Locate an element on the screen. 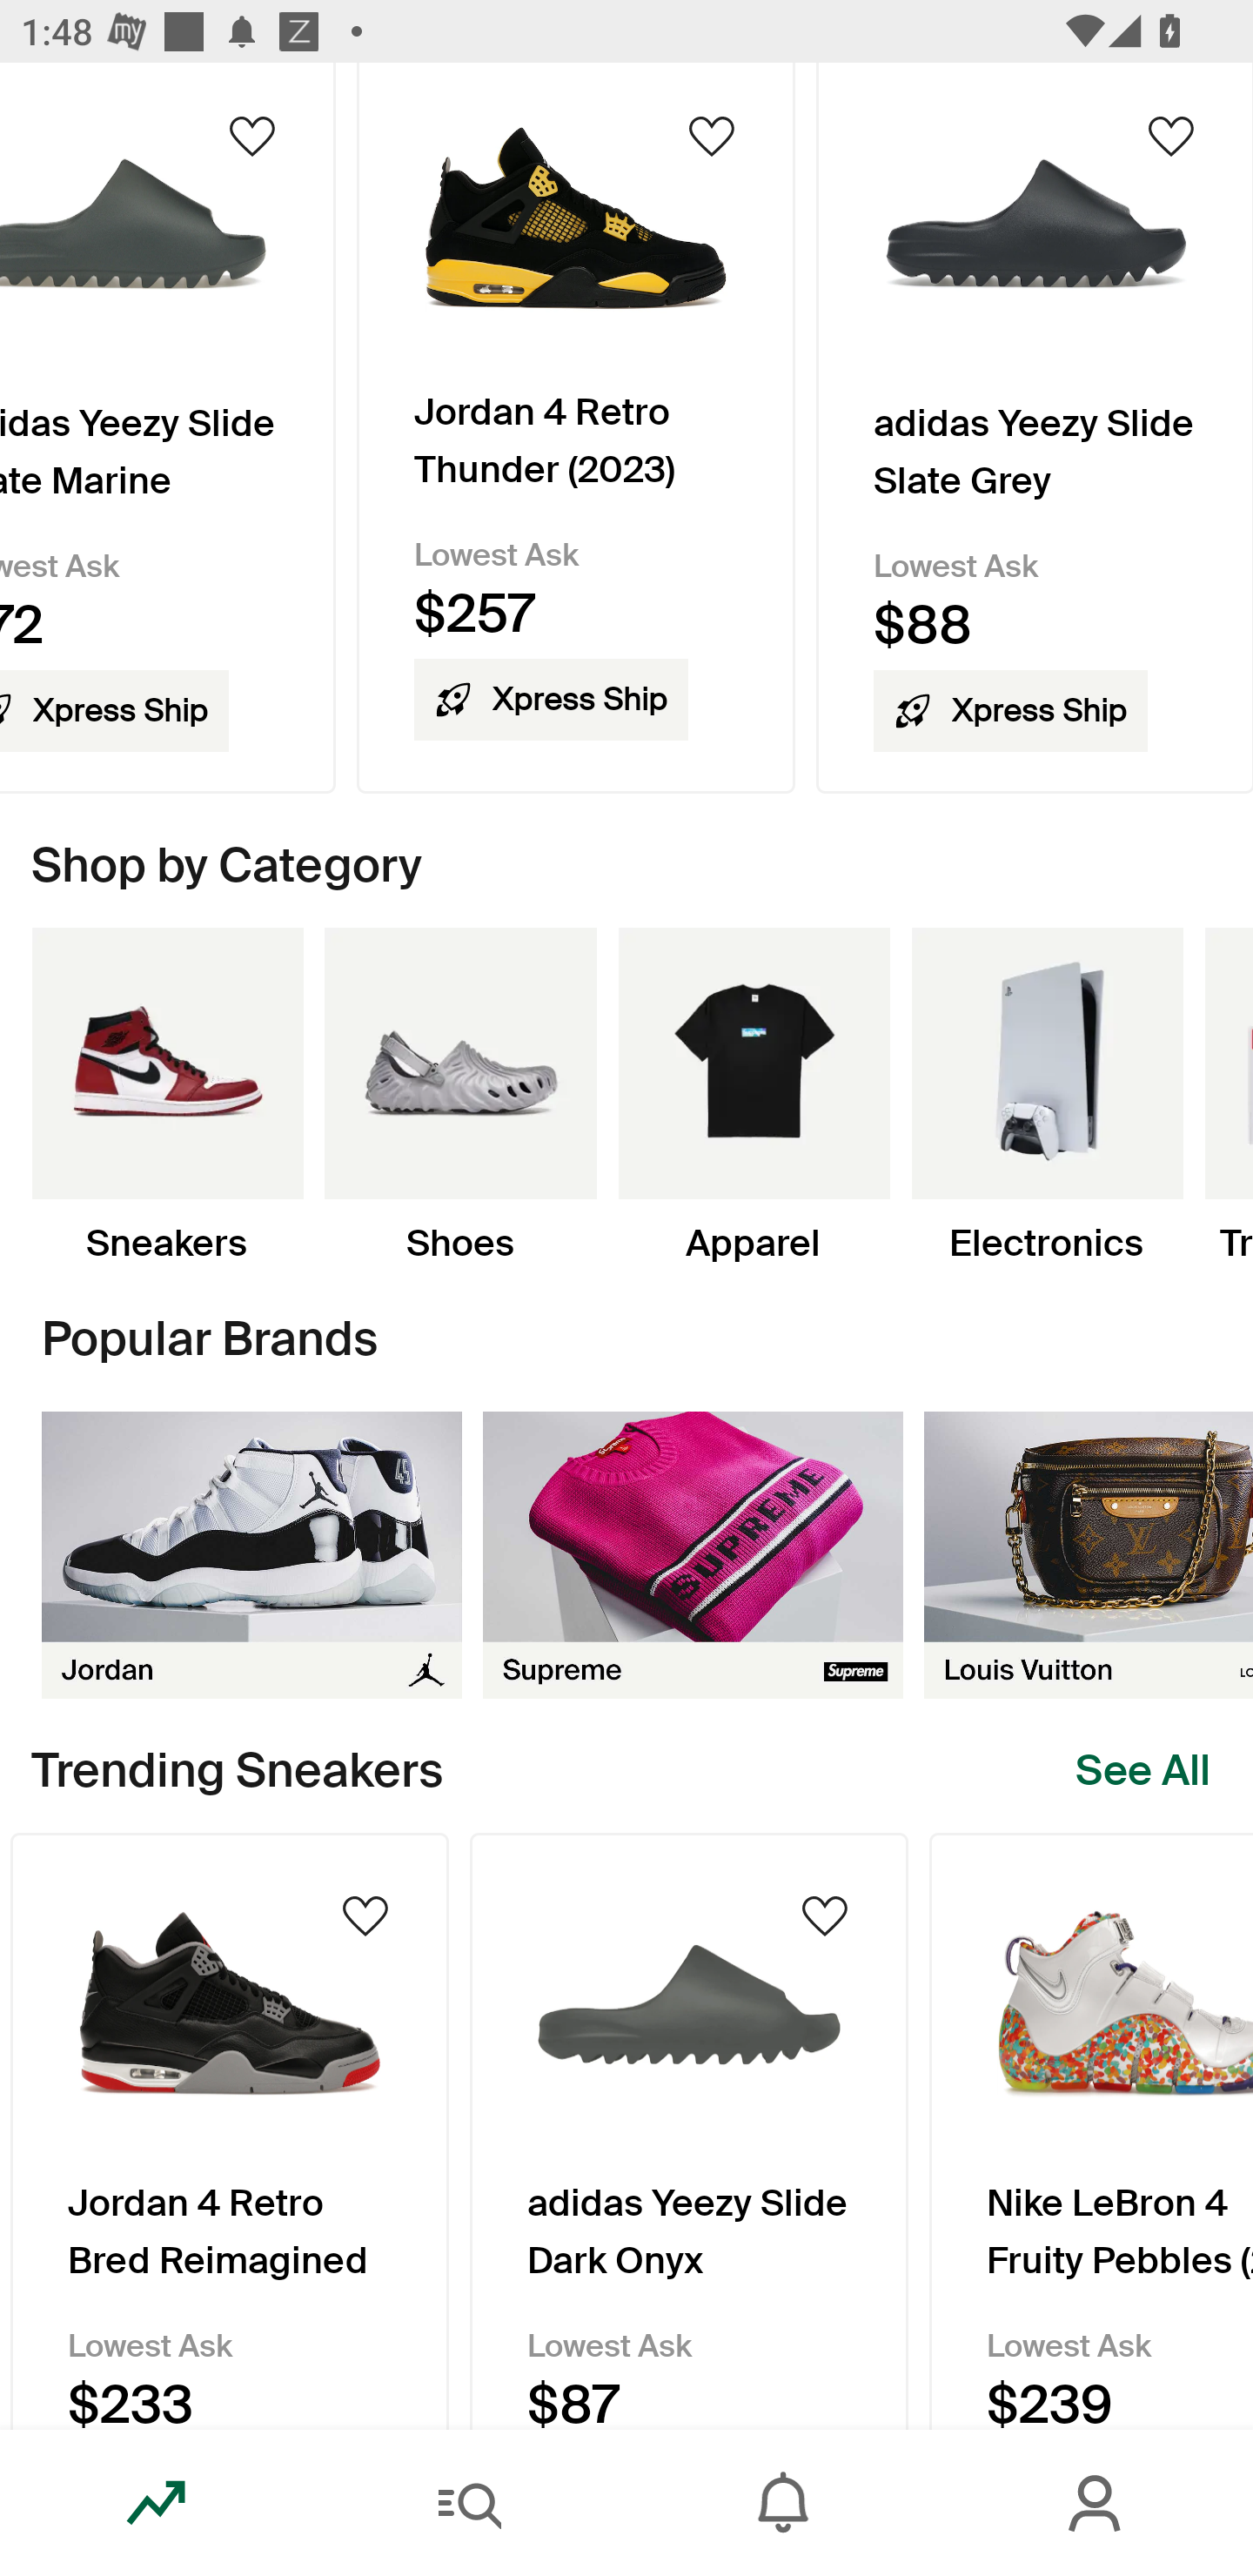 The height and width of the screenshot is (2576, 1253). Inbox is located at coordinates (783, 2503).